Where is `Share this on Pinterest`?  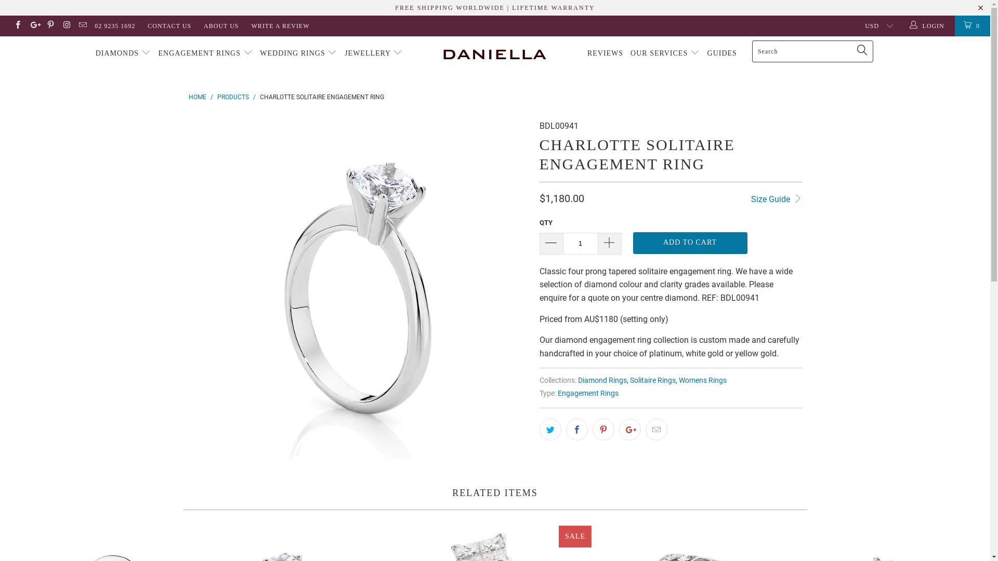
Share this on Pinterest is located at coordinates (603, 430).